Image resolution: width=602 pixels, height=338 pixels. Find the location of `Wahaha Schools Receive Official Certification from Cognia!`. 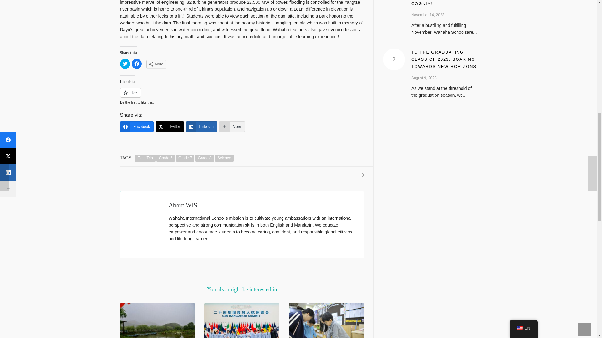

Wahaha Schools Receive Official Certification from Cognia! is located at coordinates (438, 3).